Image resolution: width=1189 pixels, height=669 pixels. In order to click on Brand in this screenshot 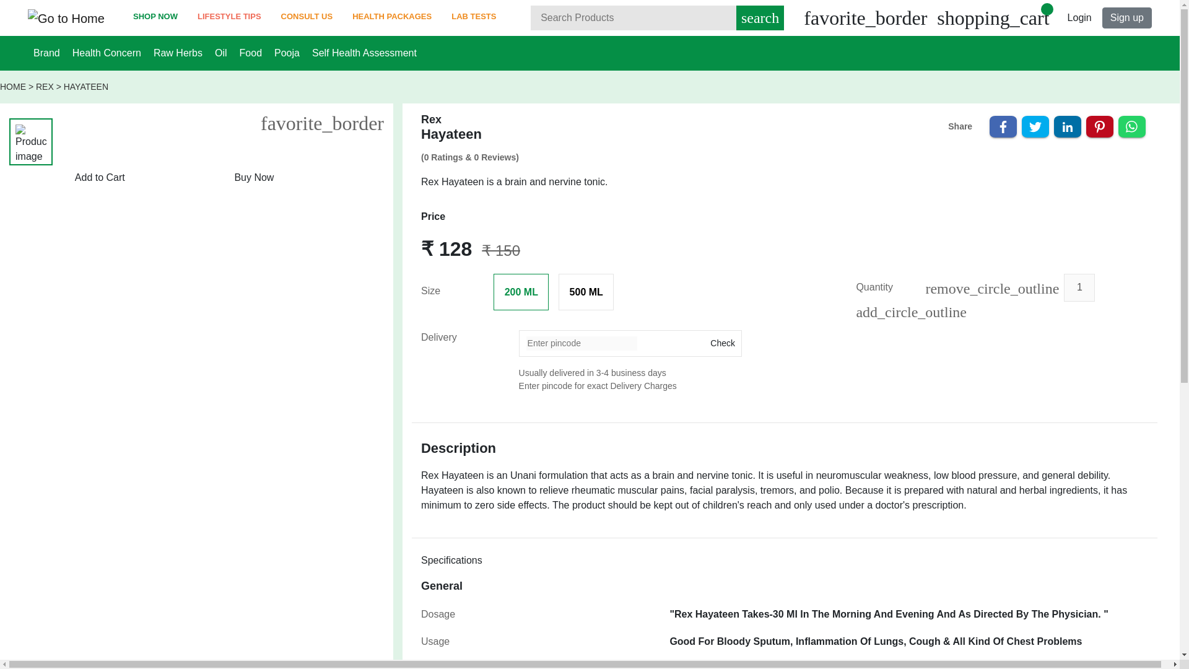, I will do `click(46, 52)`.